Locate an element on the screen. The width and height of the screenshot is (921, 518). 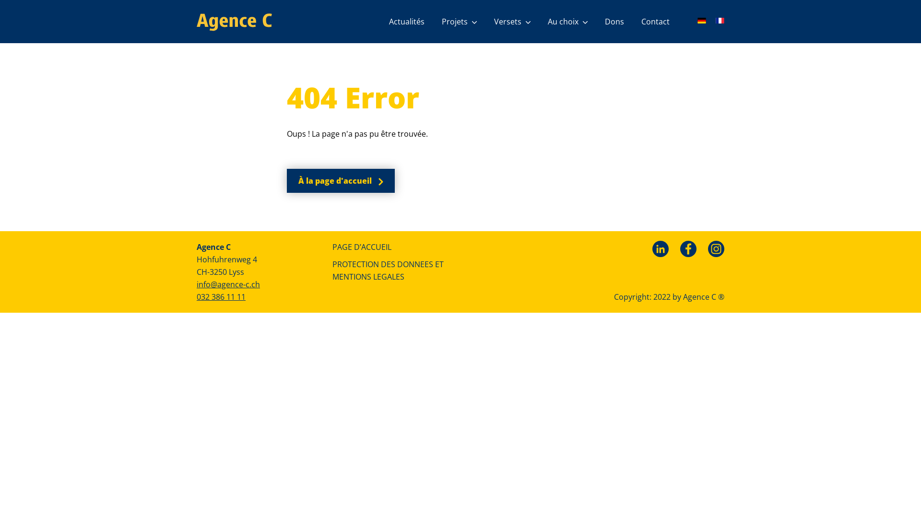
Projets is located at coordinates (460, 22).